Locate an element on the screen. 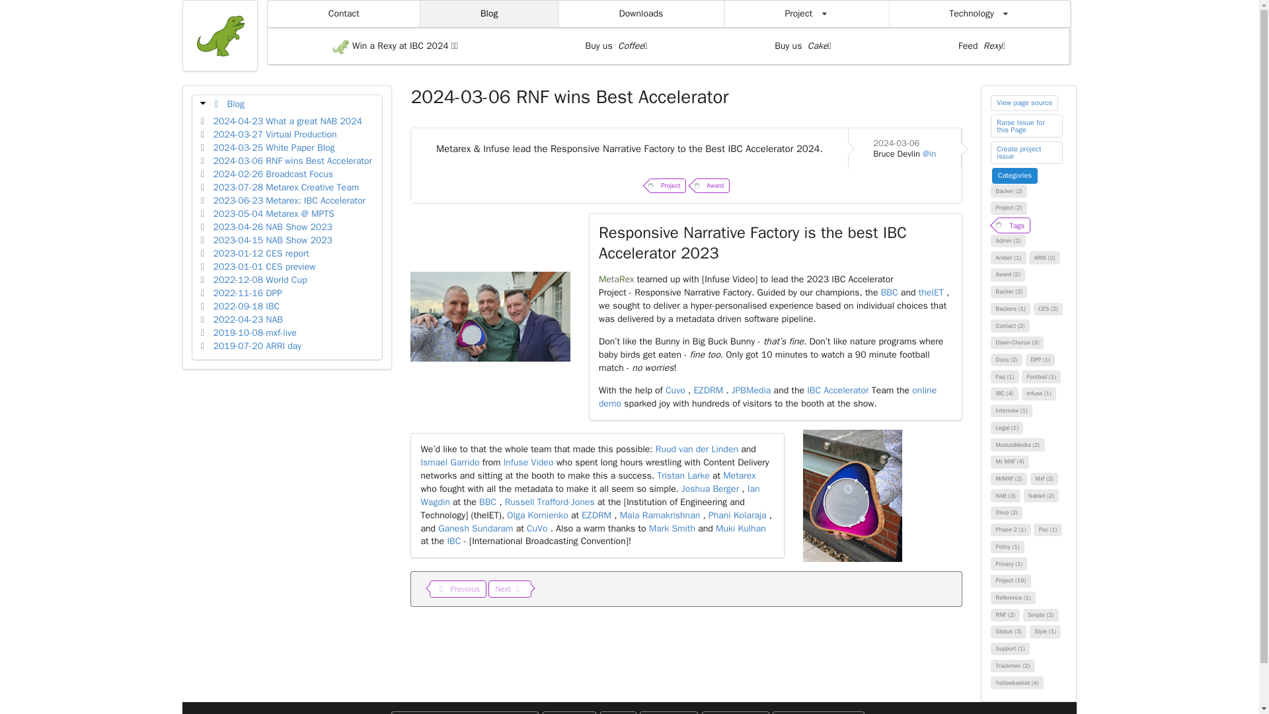 This screenshot has height=714, width=1269. 2023-06-23 Metarex: IBC Accelerator is located at coordinates (289, 200).